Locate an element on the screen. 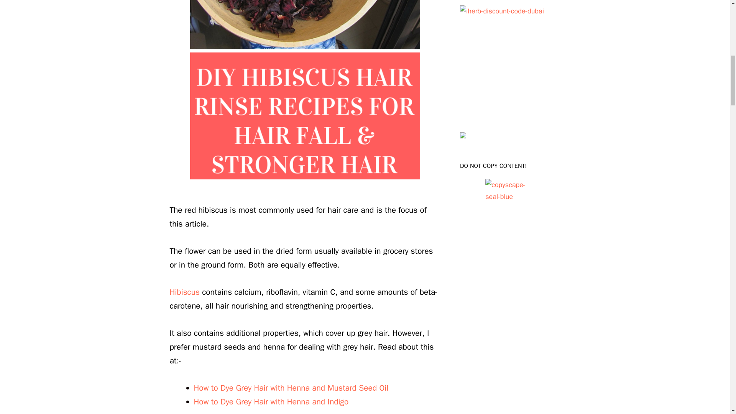 This screenshot has width=736, height=414. Hibiscus is located at coordinates (184, 292).